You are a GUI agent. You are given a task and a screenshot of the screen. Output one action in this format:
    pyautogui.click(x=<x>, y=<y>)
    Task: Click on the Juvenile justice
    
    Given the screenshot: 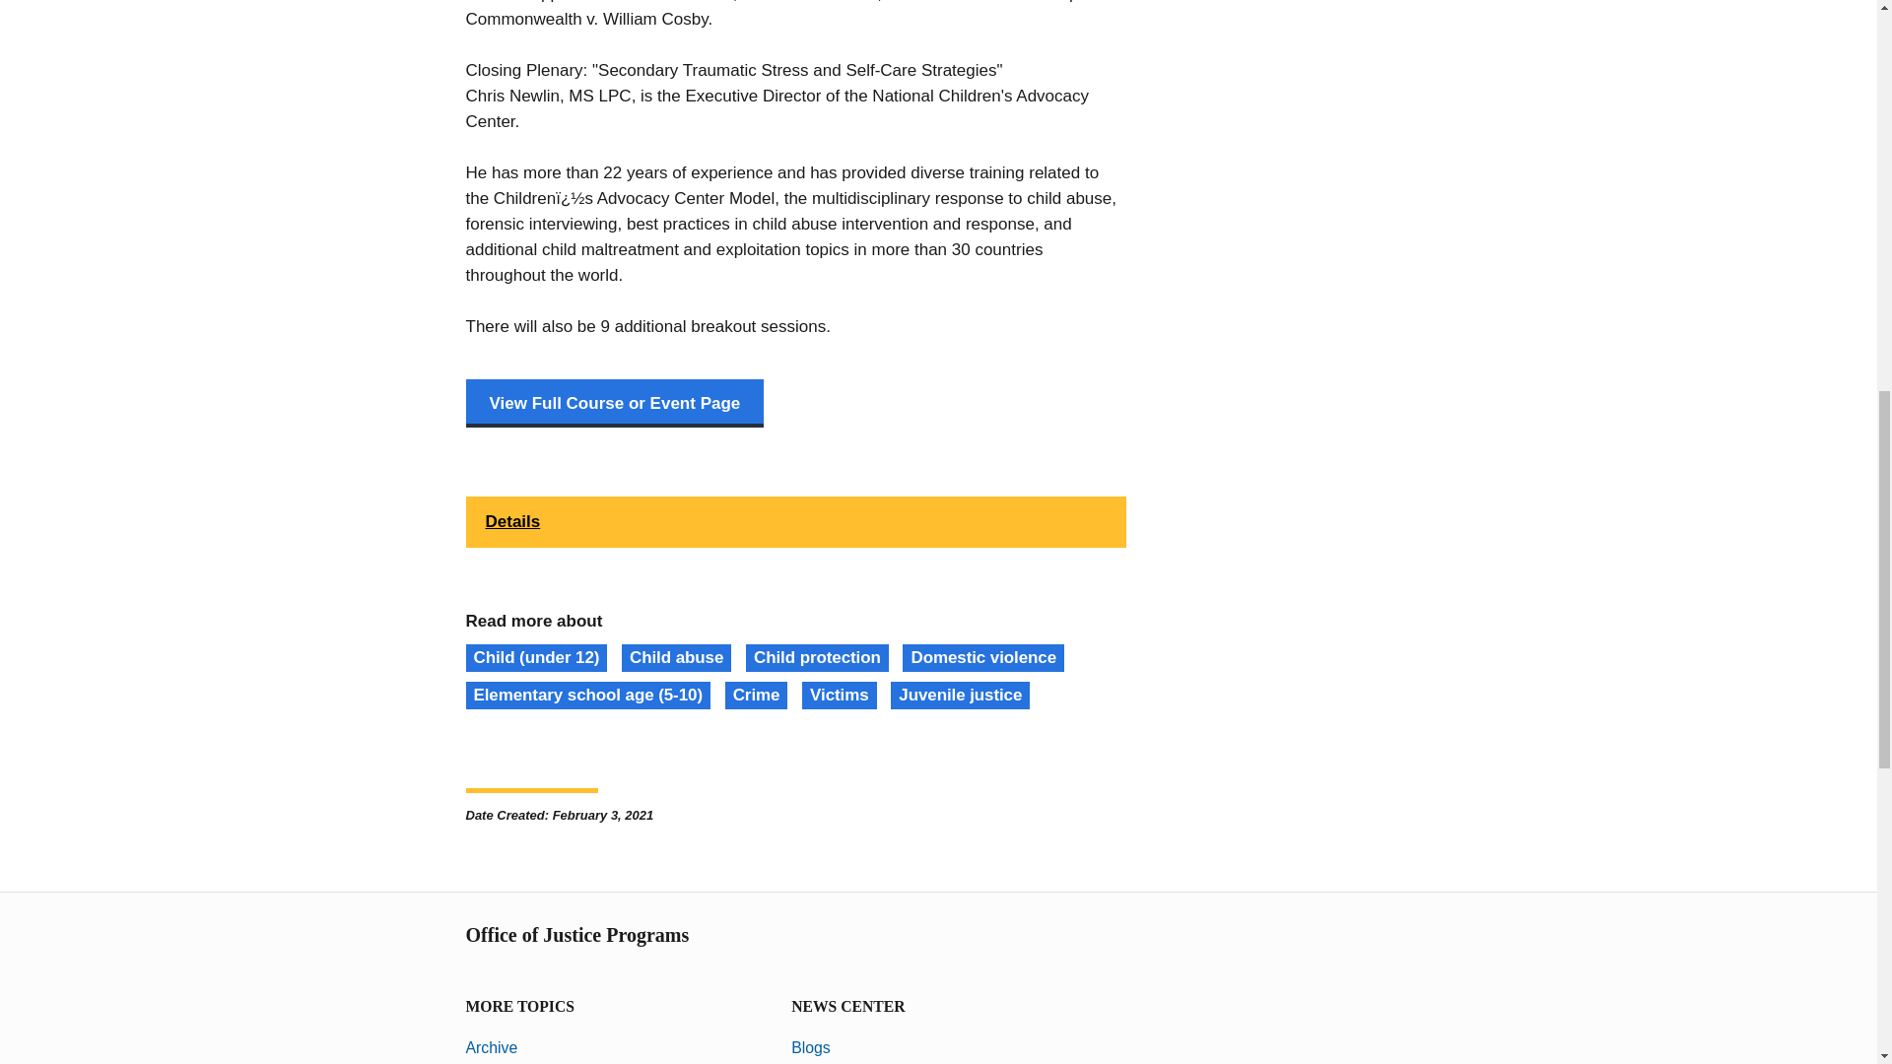 What is the action you would take?
    pyautogui.click(x=960, y=696)
    